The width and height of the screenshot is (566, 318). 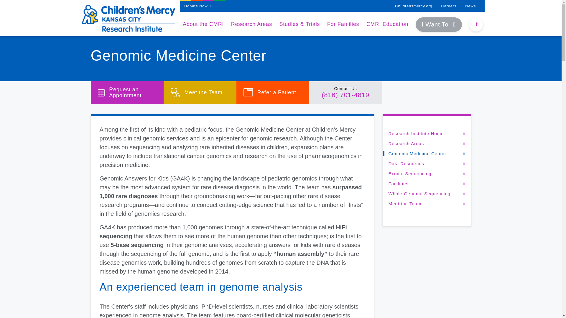 What do you see at coordinates (470, 6) in the screenshot?
I see `News` at bounding box center [470, 6].